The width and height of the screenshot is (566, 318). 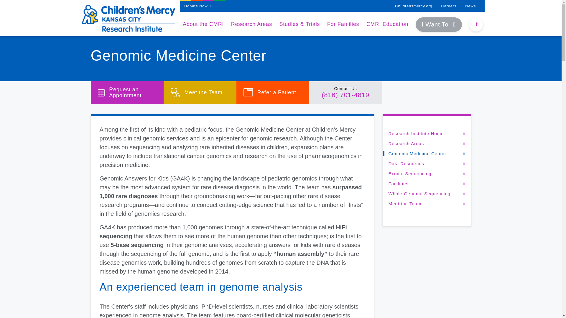 What do you see at coordinates (470, 6) in the screenshot?
I see `News` at bounding box center [470, 6].